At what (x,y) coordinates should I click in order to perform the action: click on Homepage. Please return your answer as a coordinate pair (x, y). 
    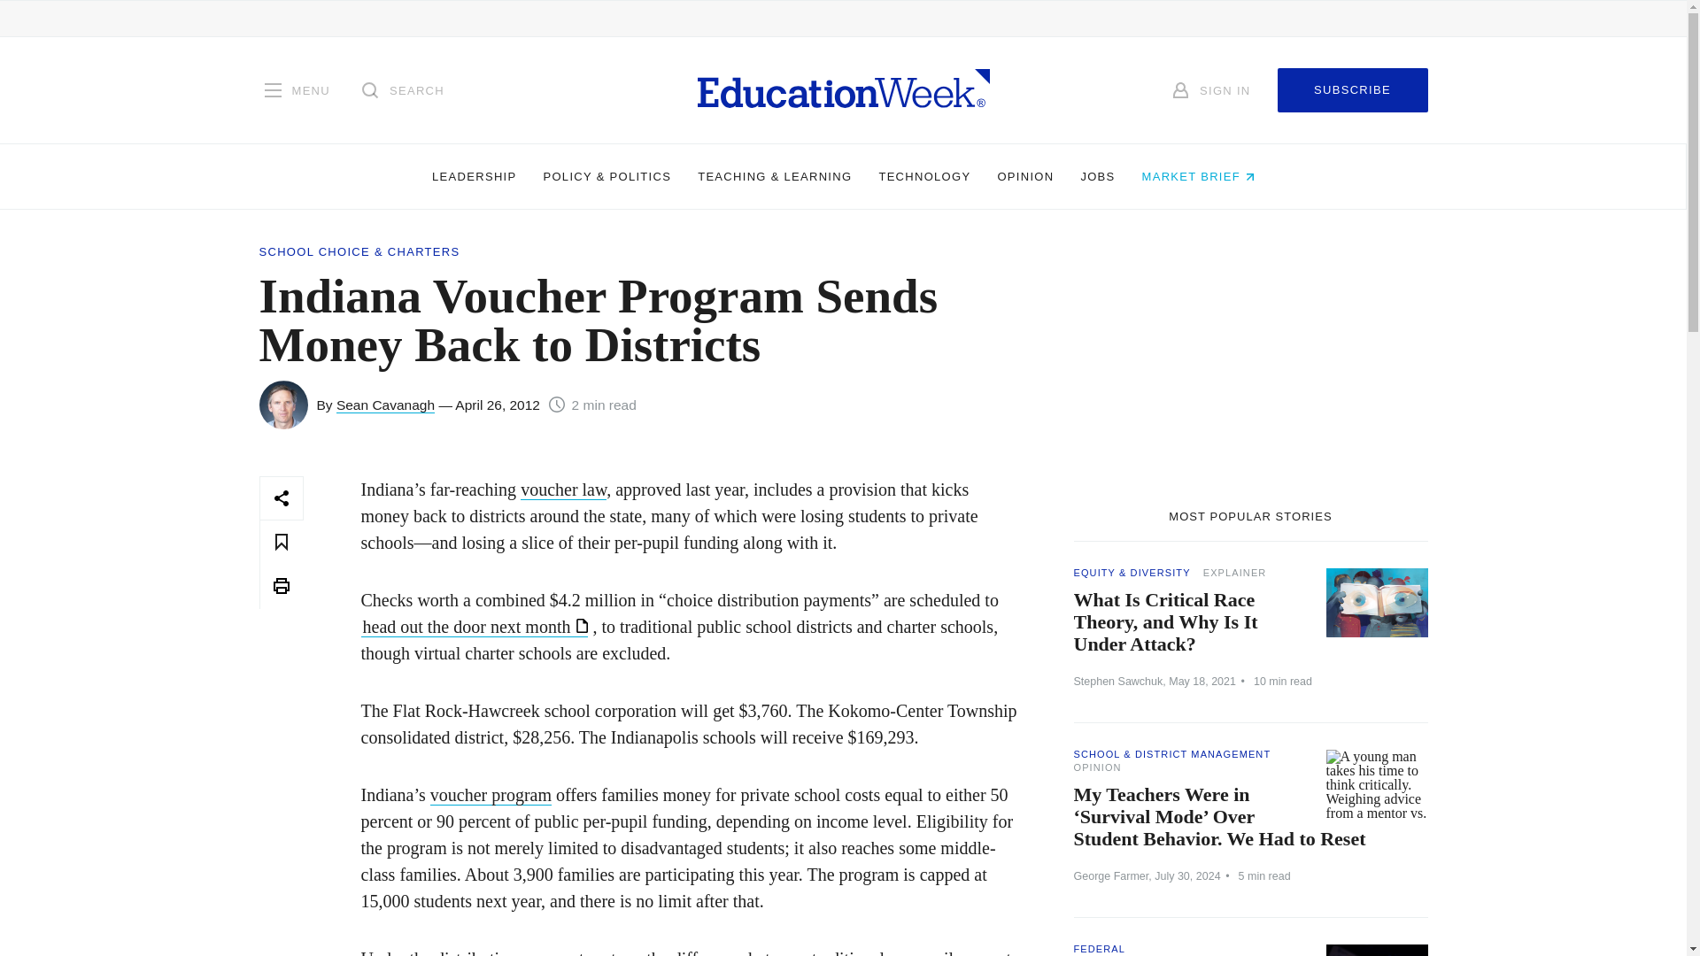
    Looking at the image, I should click on (843, 90).